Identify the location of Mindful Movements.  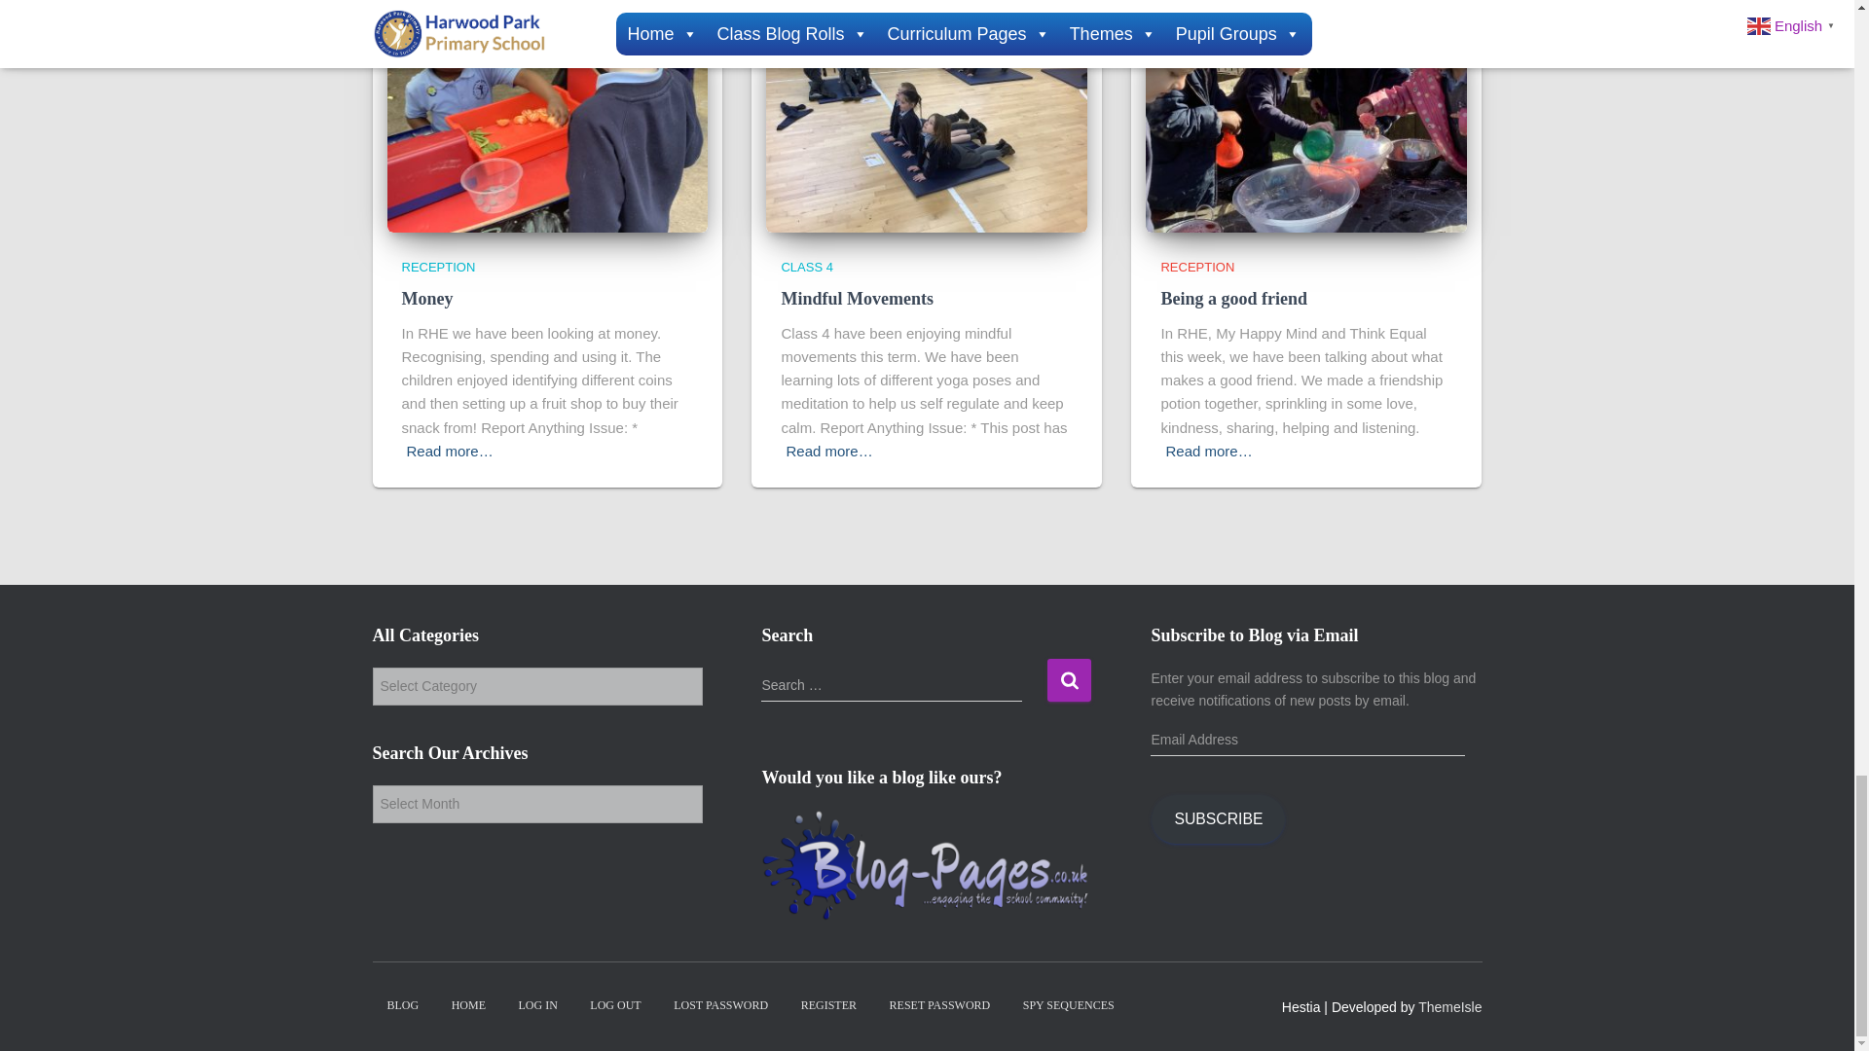
(857, 299).